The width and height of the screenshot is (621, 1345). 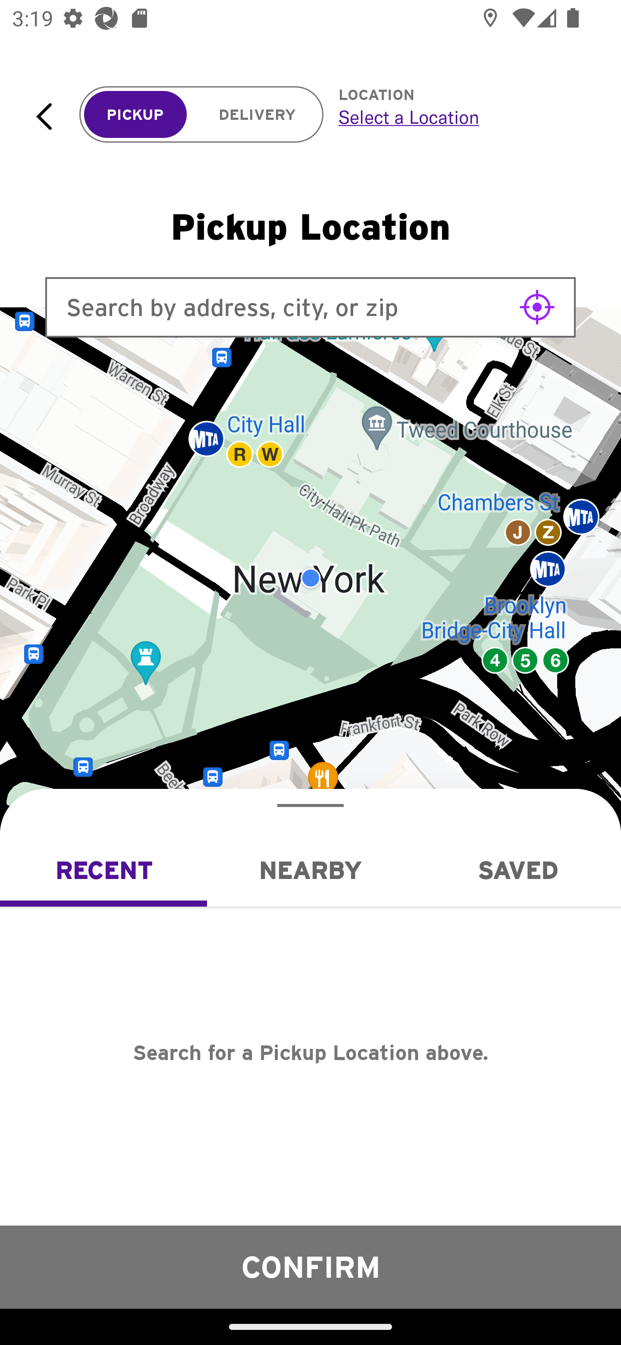 I want to click on Nearby NEARBY, so click(x=310, y=870).